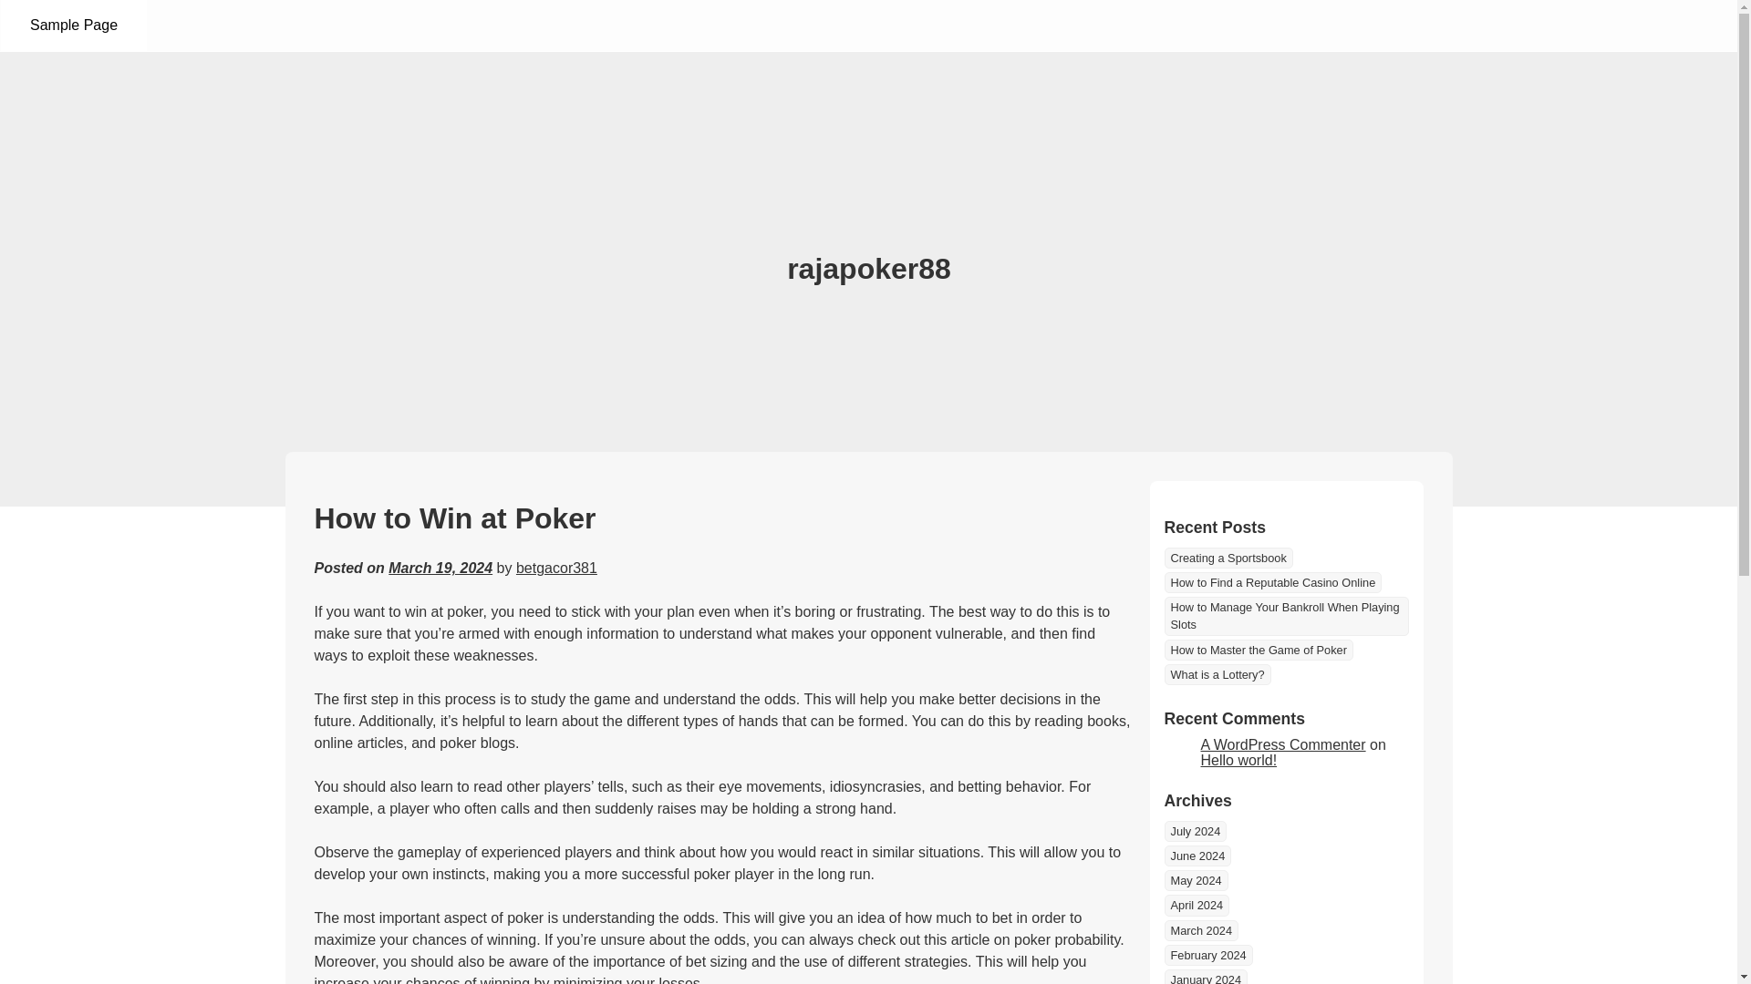 The height and width of the screenshot is (984, 1751). I want to click on Hello world!, so click(1238, 760).